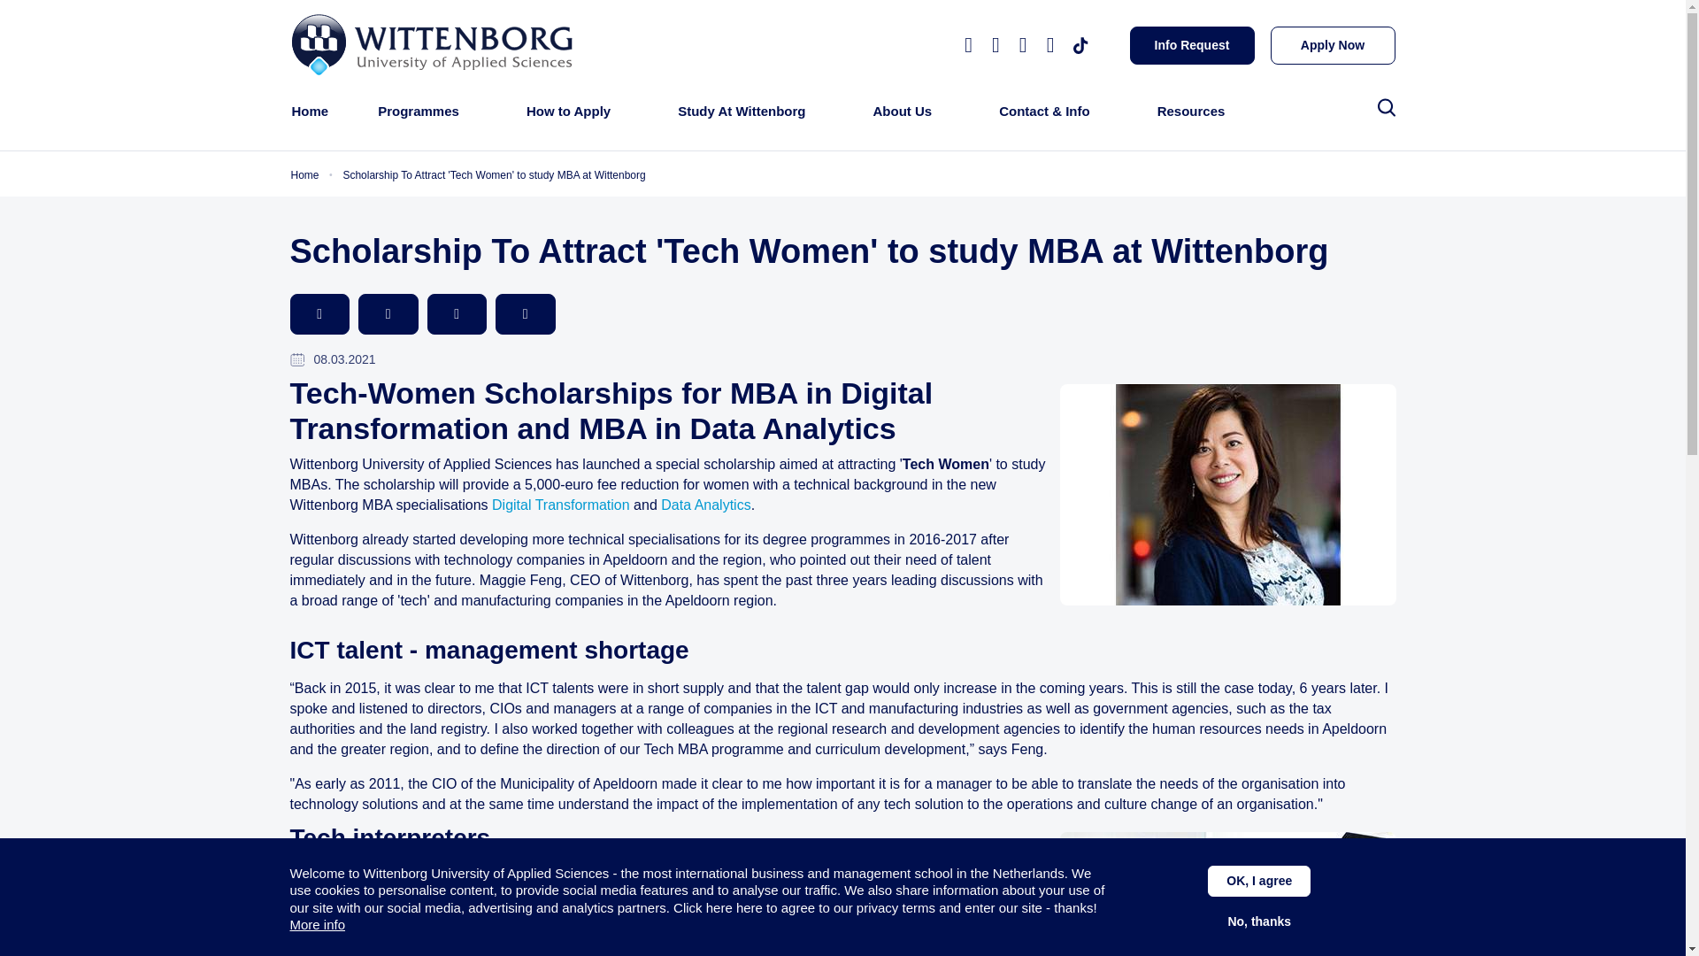 This screenshot has width=1699, height=956. I want to click on Apply Now, so click(1333, 46).